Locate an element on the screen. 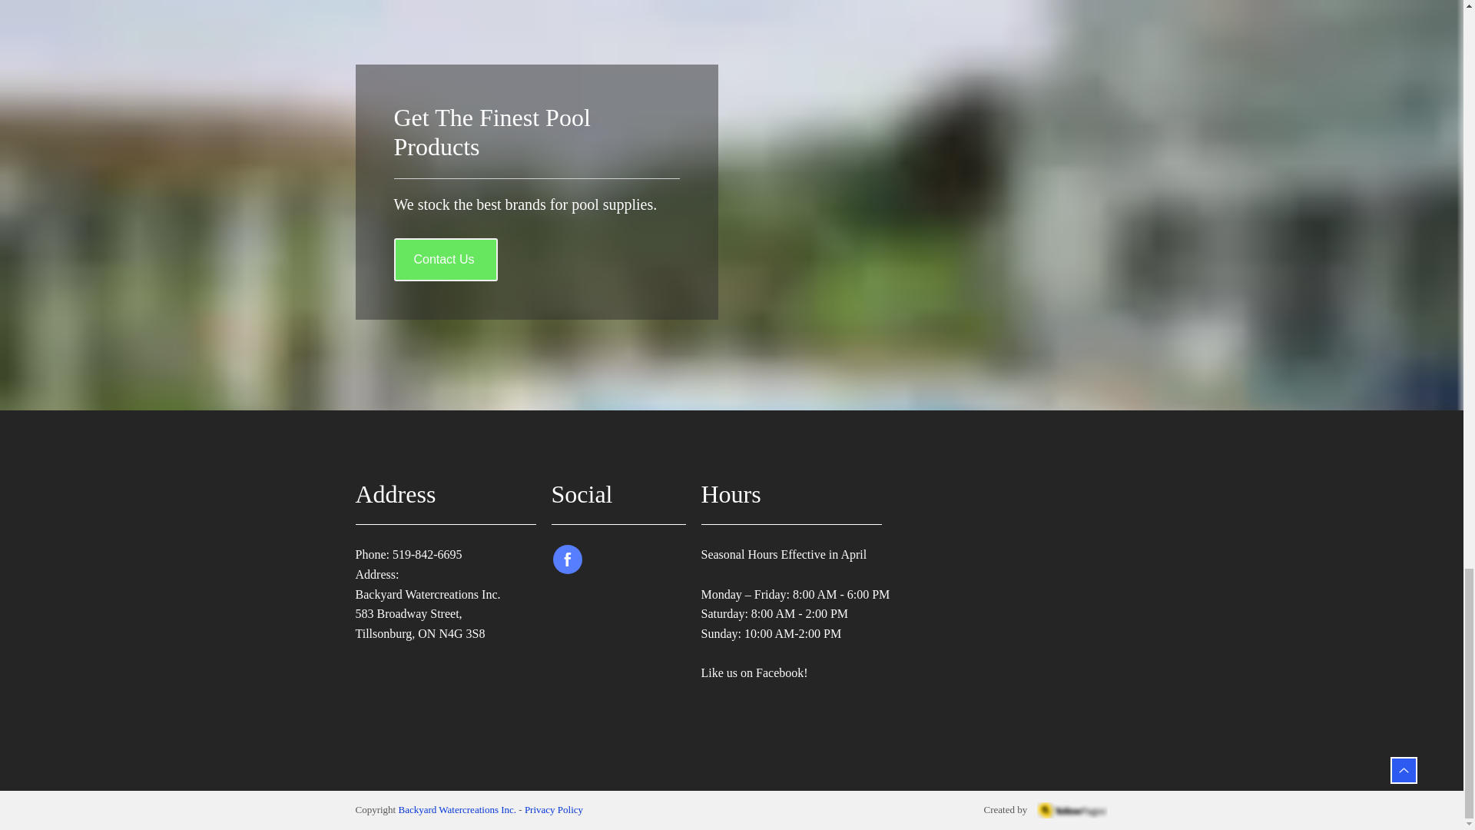  Embedded Content is located at coordinates (614, 628).